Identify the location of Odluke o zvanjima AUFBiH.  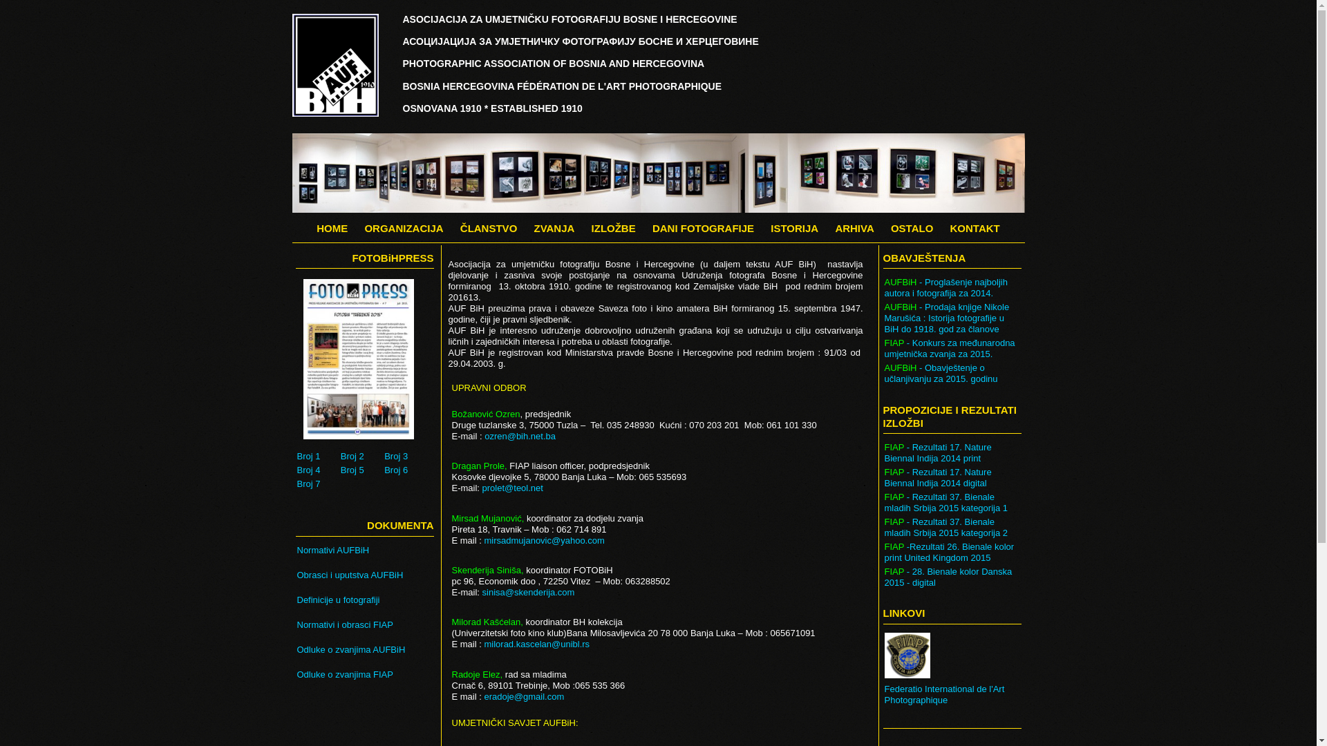
(366, 650).